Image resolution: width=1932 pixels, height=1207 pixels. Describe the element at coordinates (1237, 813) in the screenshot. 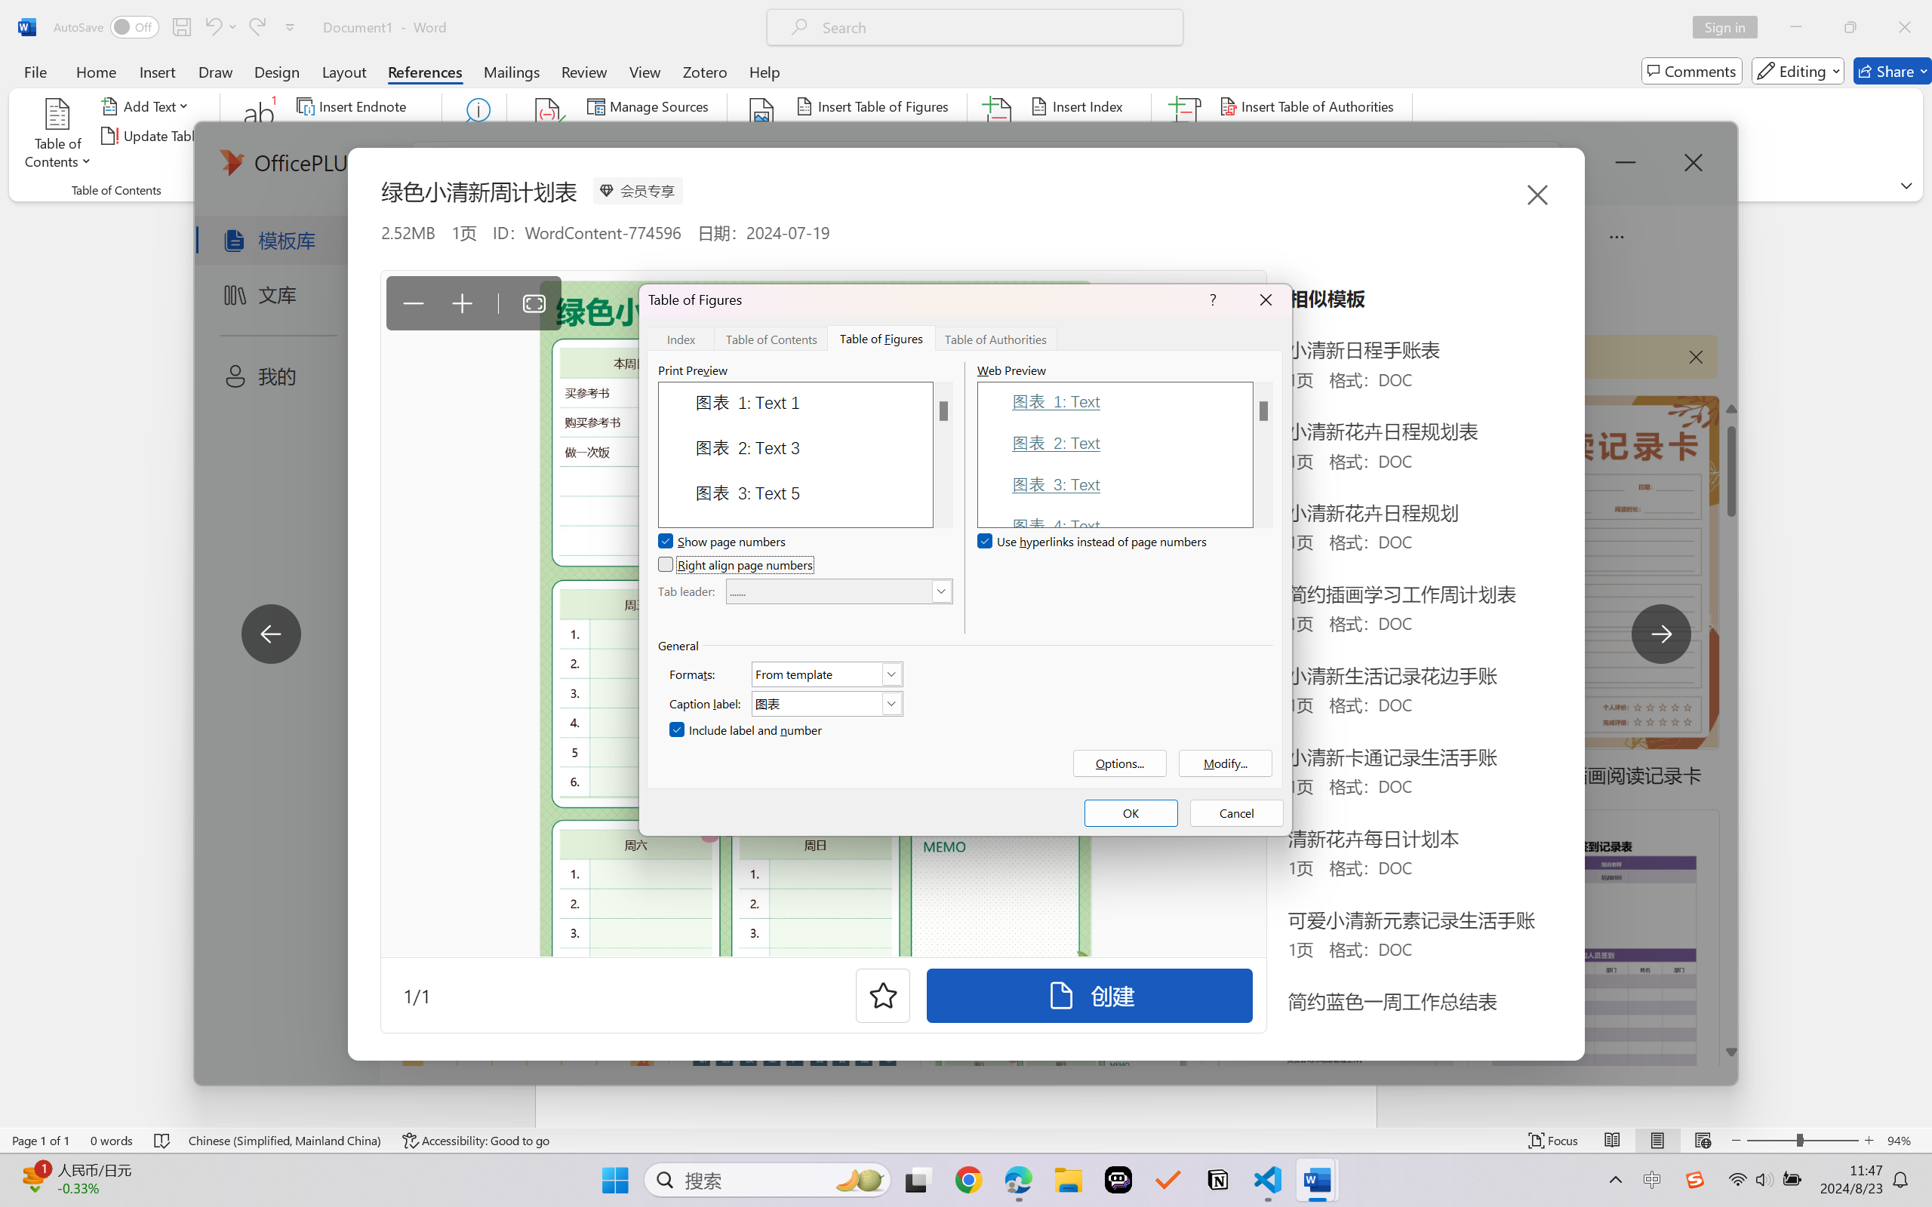

I see `Cancel` at that location.